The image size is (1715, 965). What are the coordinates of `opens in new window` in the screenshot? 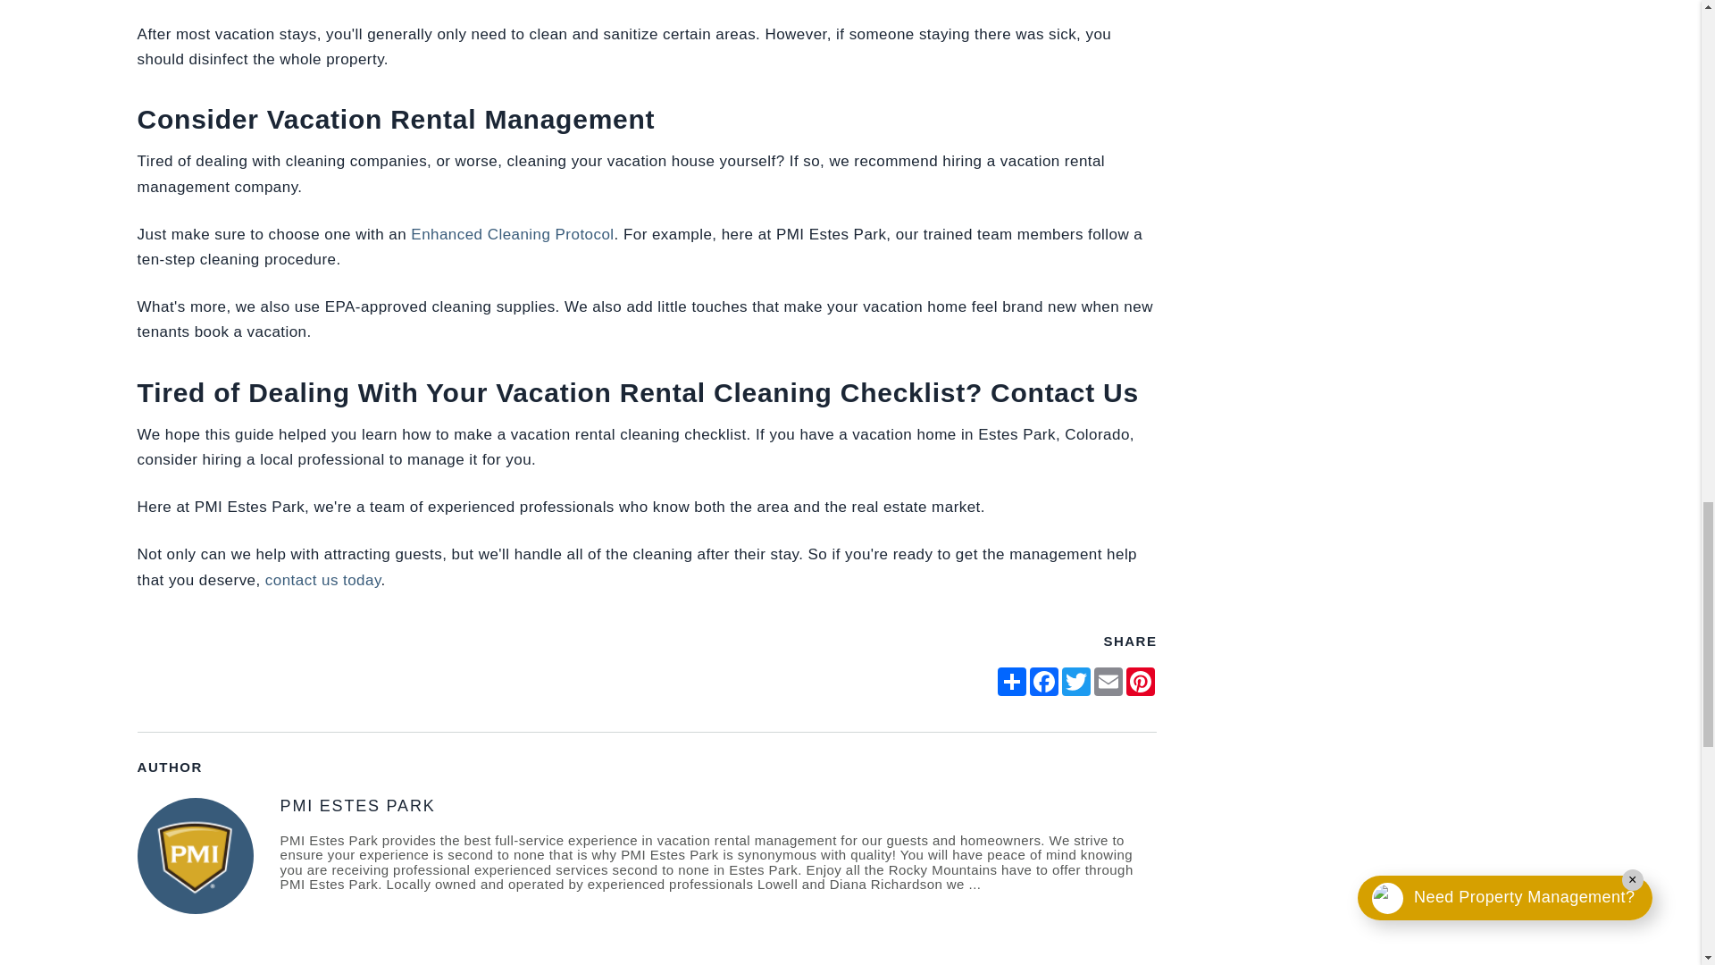 It's located at (1108, 681).